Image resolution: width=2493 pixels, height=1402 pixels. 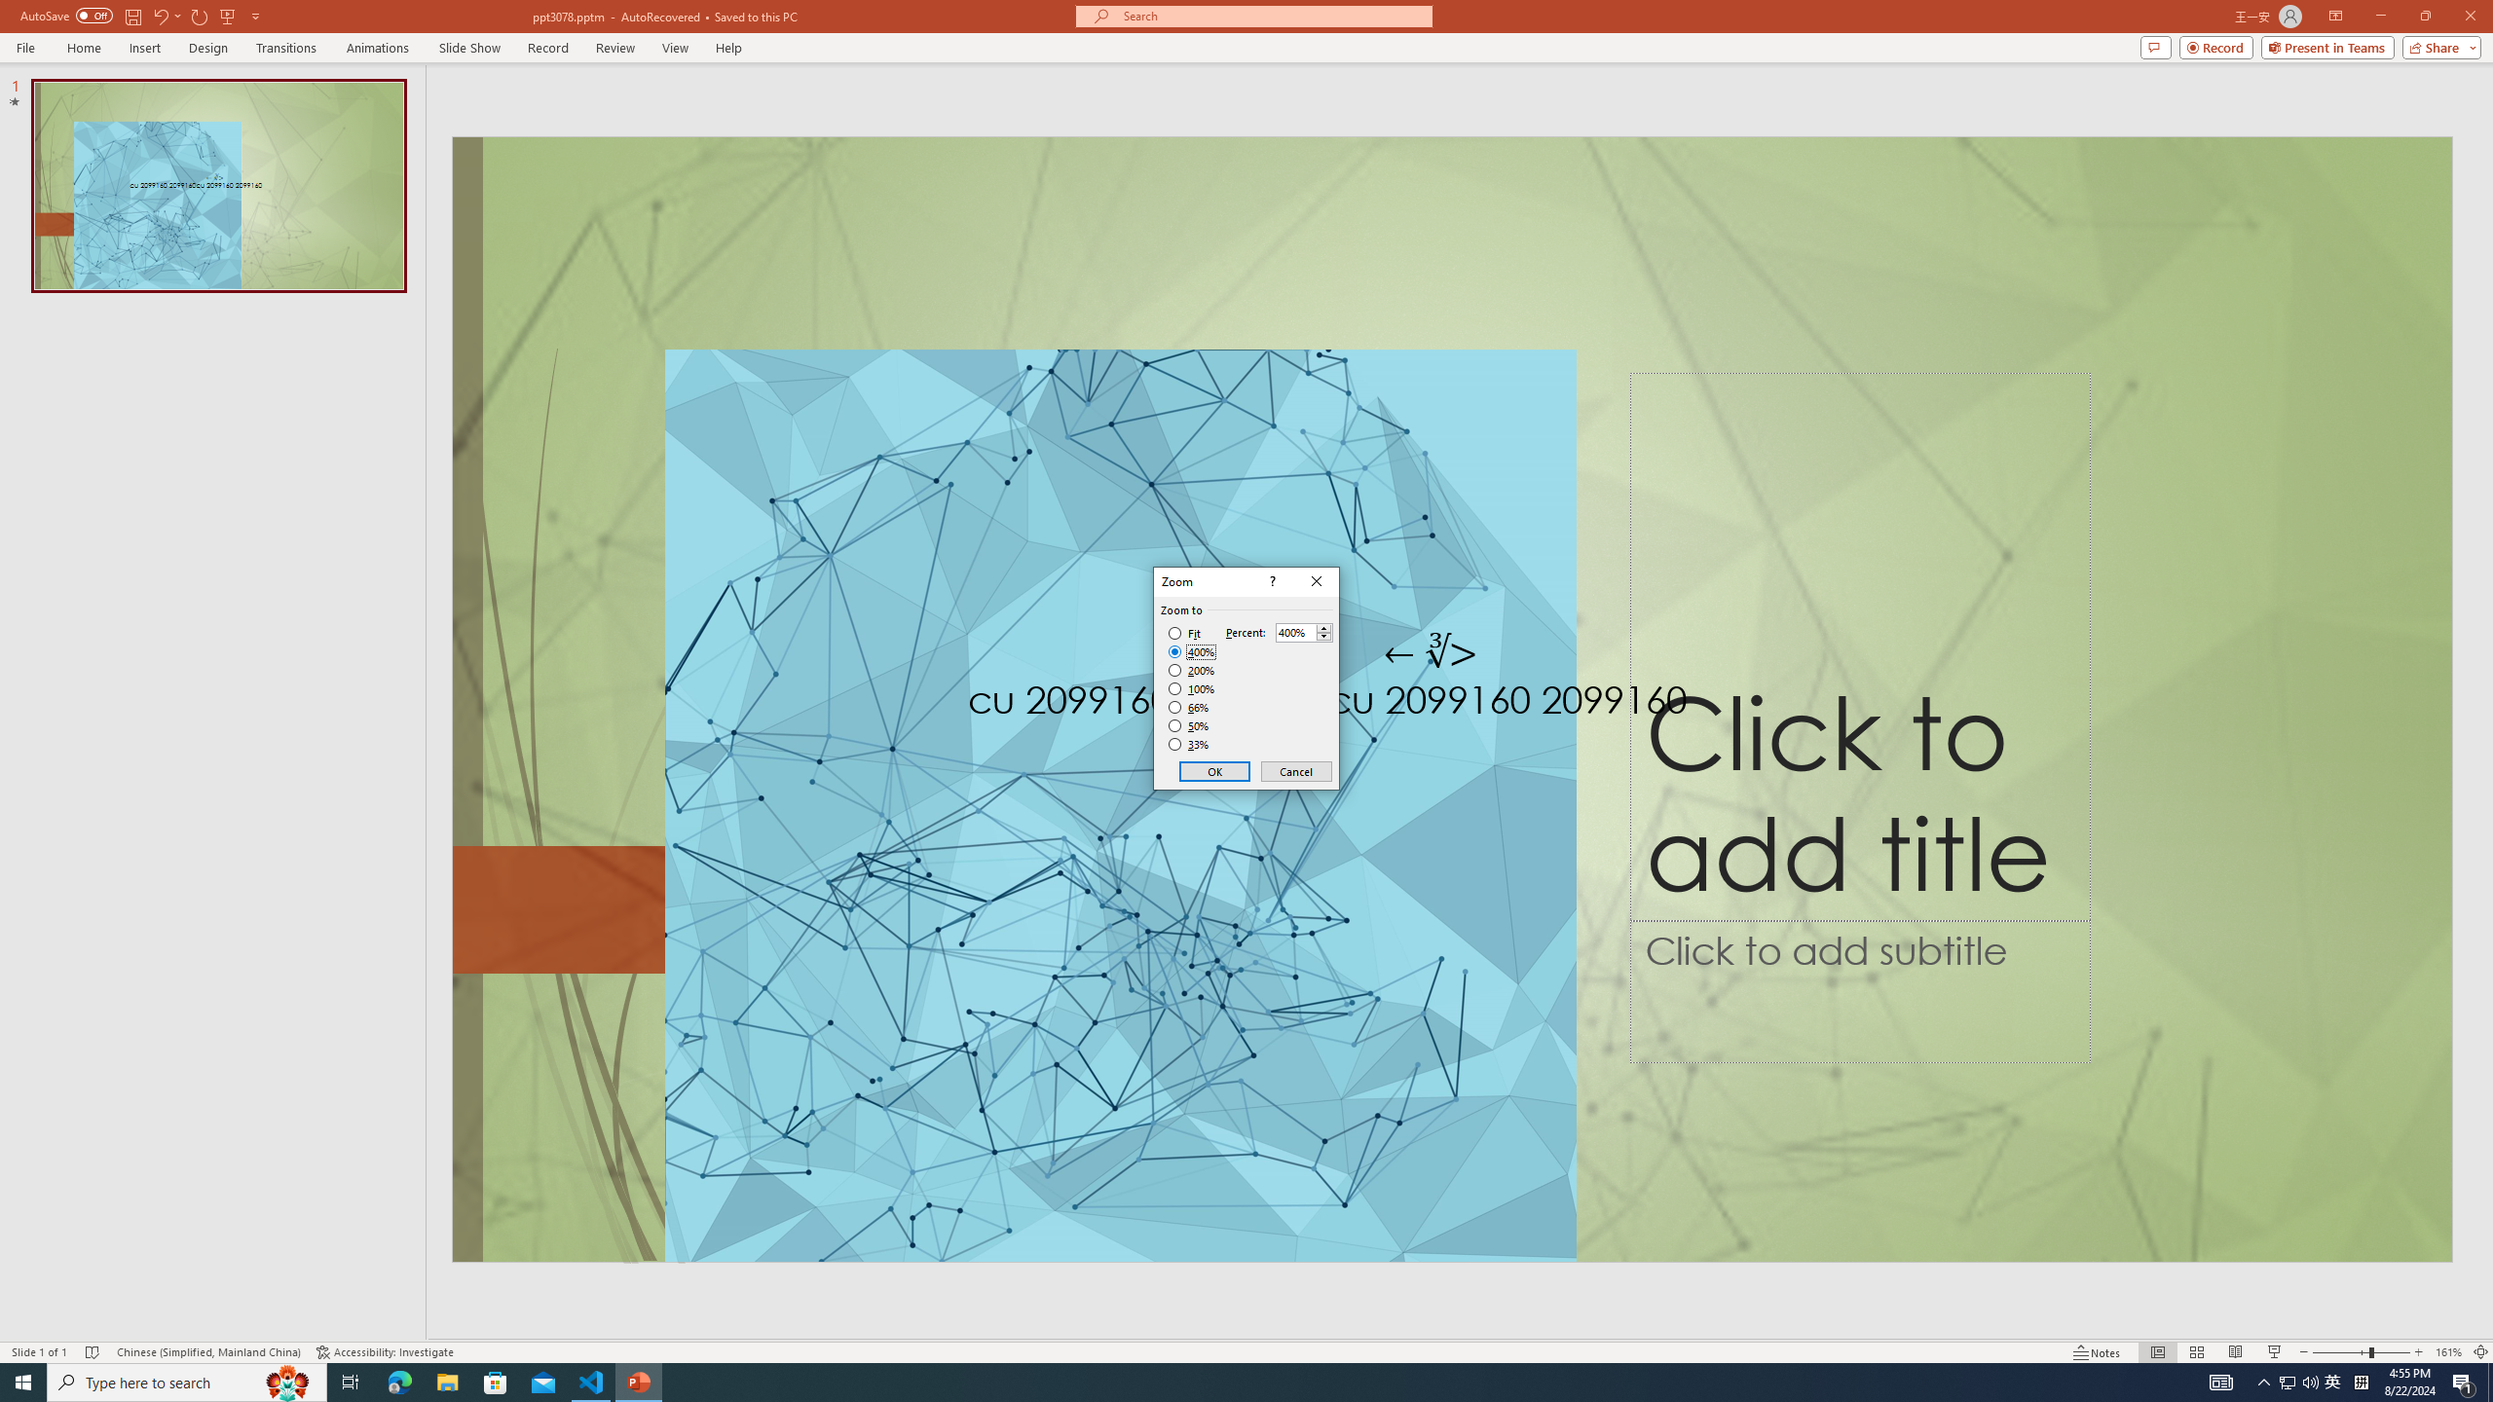 I want to click on 33%, so click(x=1190, y=745).